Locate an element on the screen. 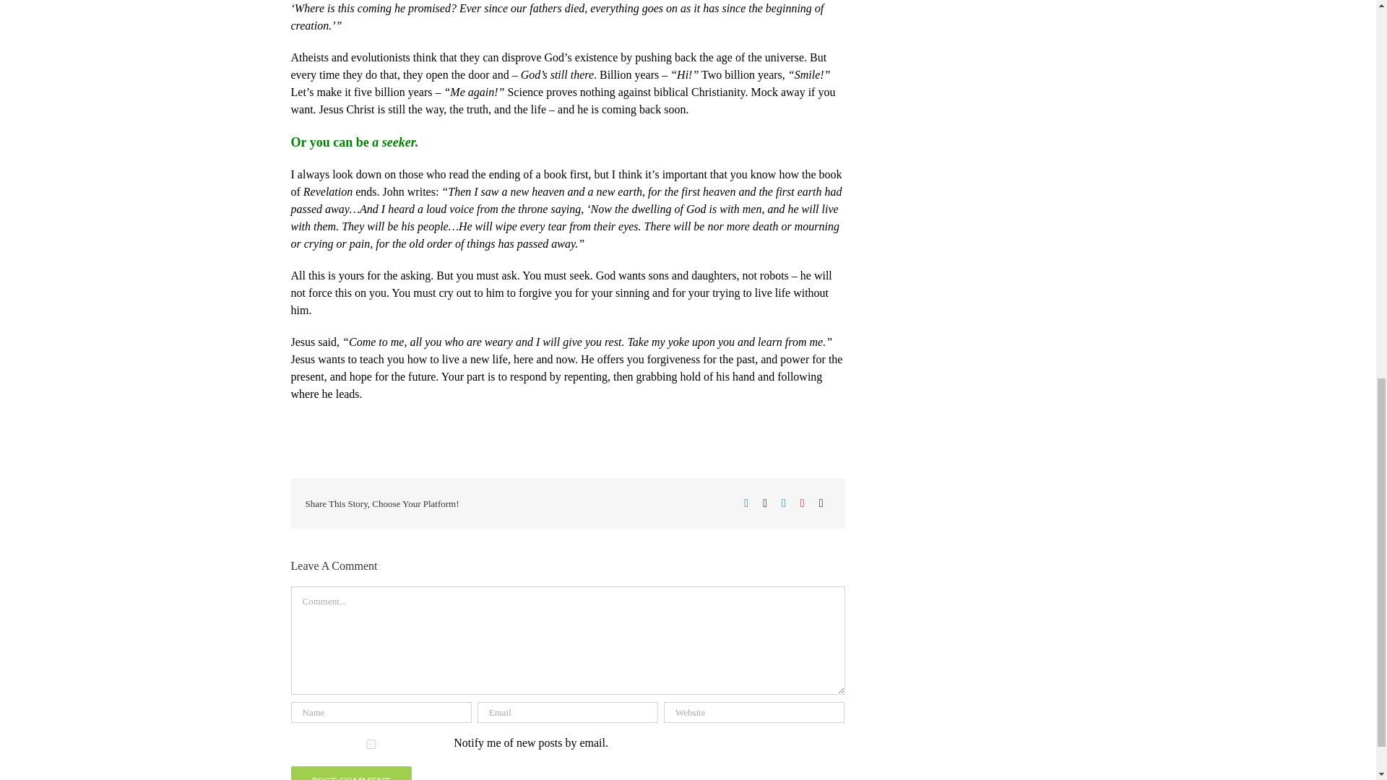 Image resolution: width=1387 pixels, height=780 pixels. Email is located at coordinates (821, 503).